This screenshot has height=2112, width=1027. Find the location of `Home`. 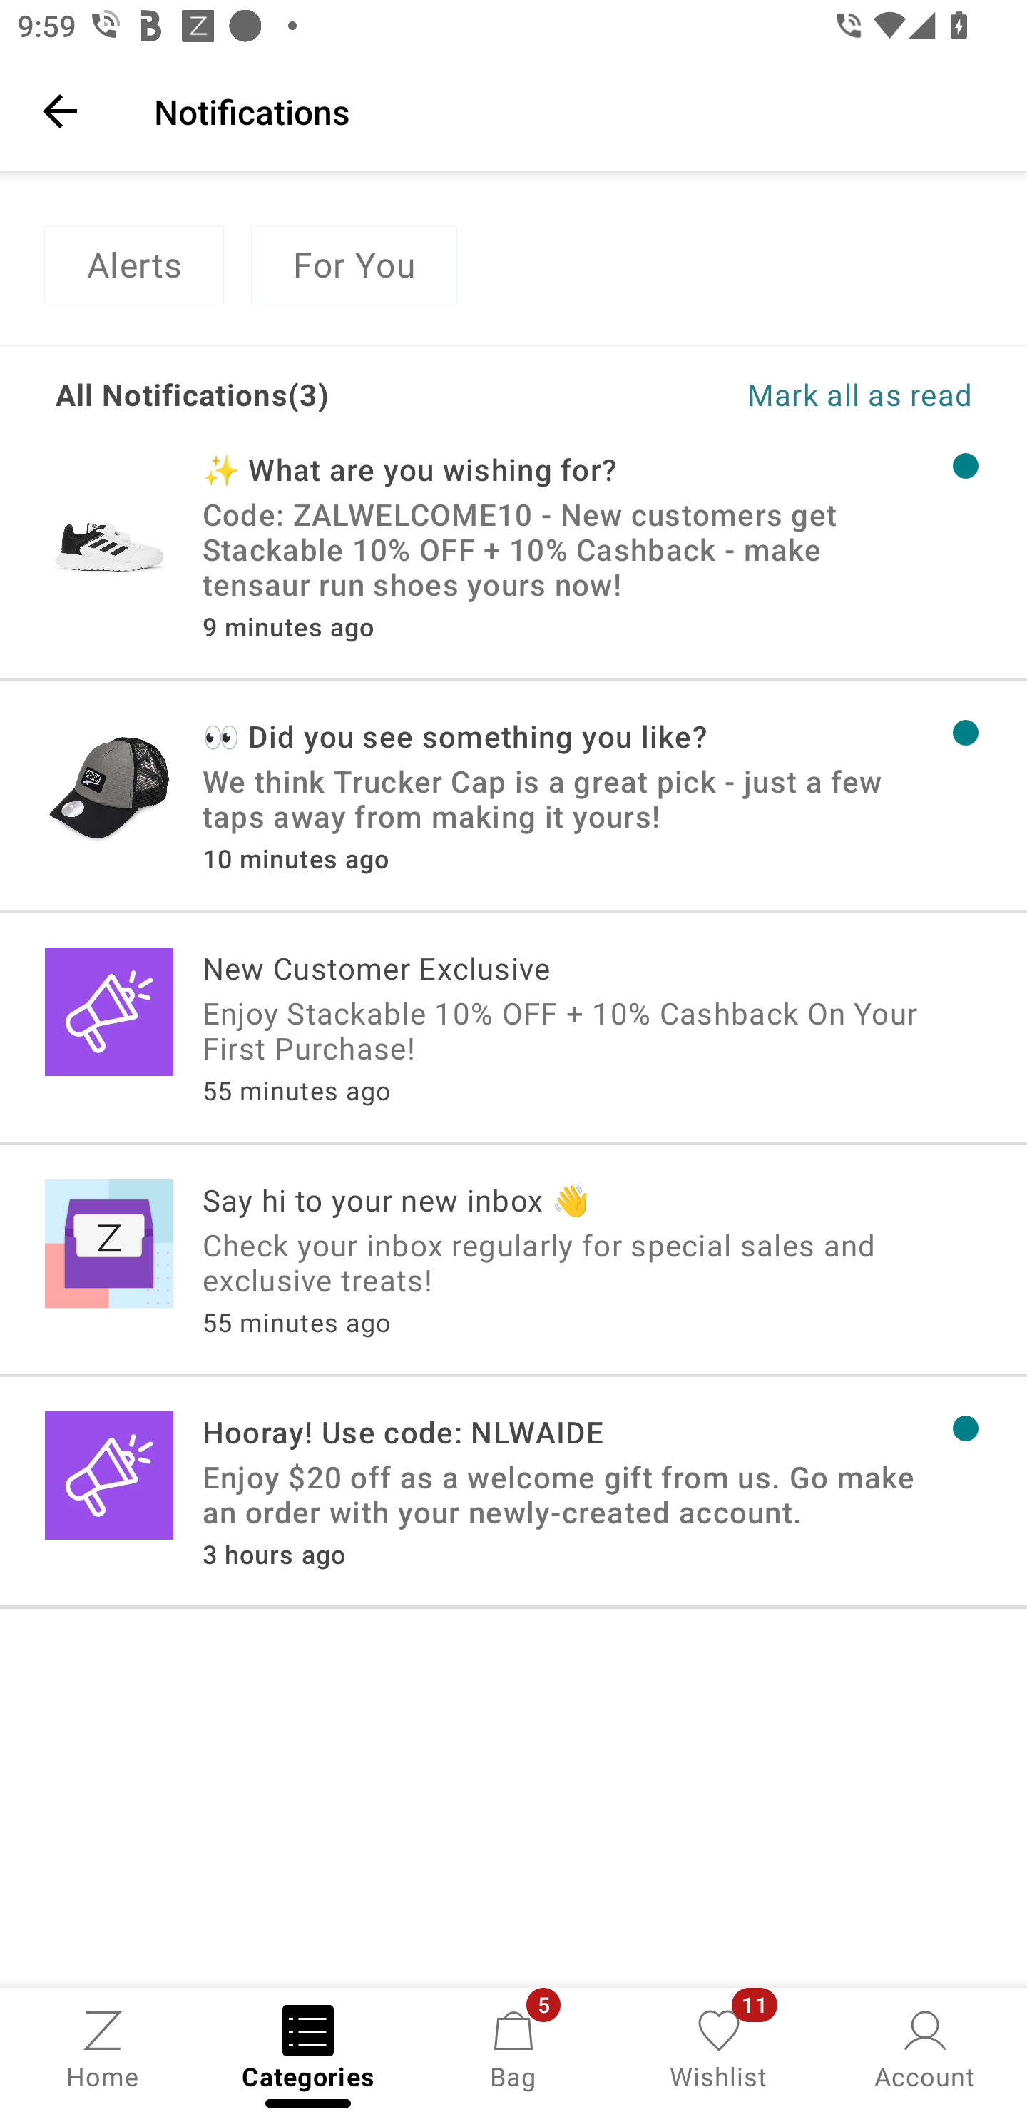

Home is located at coordinates (103, 2048).